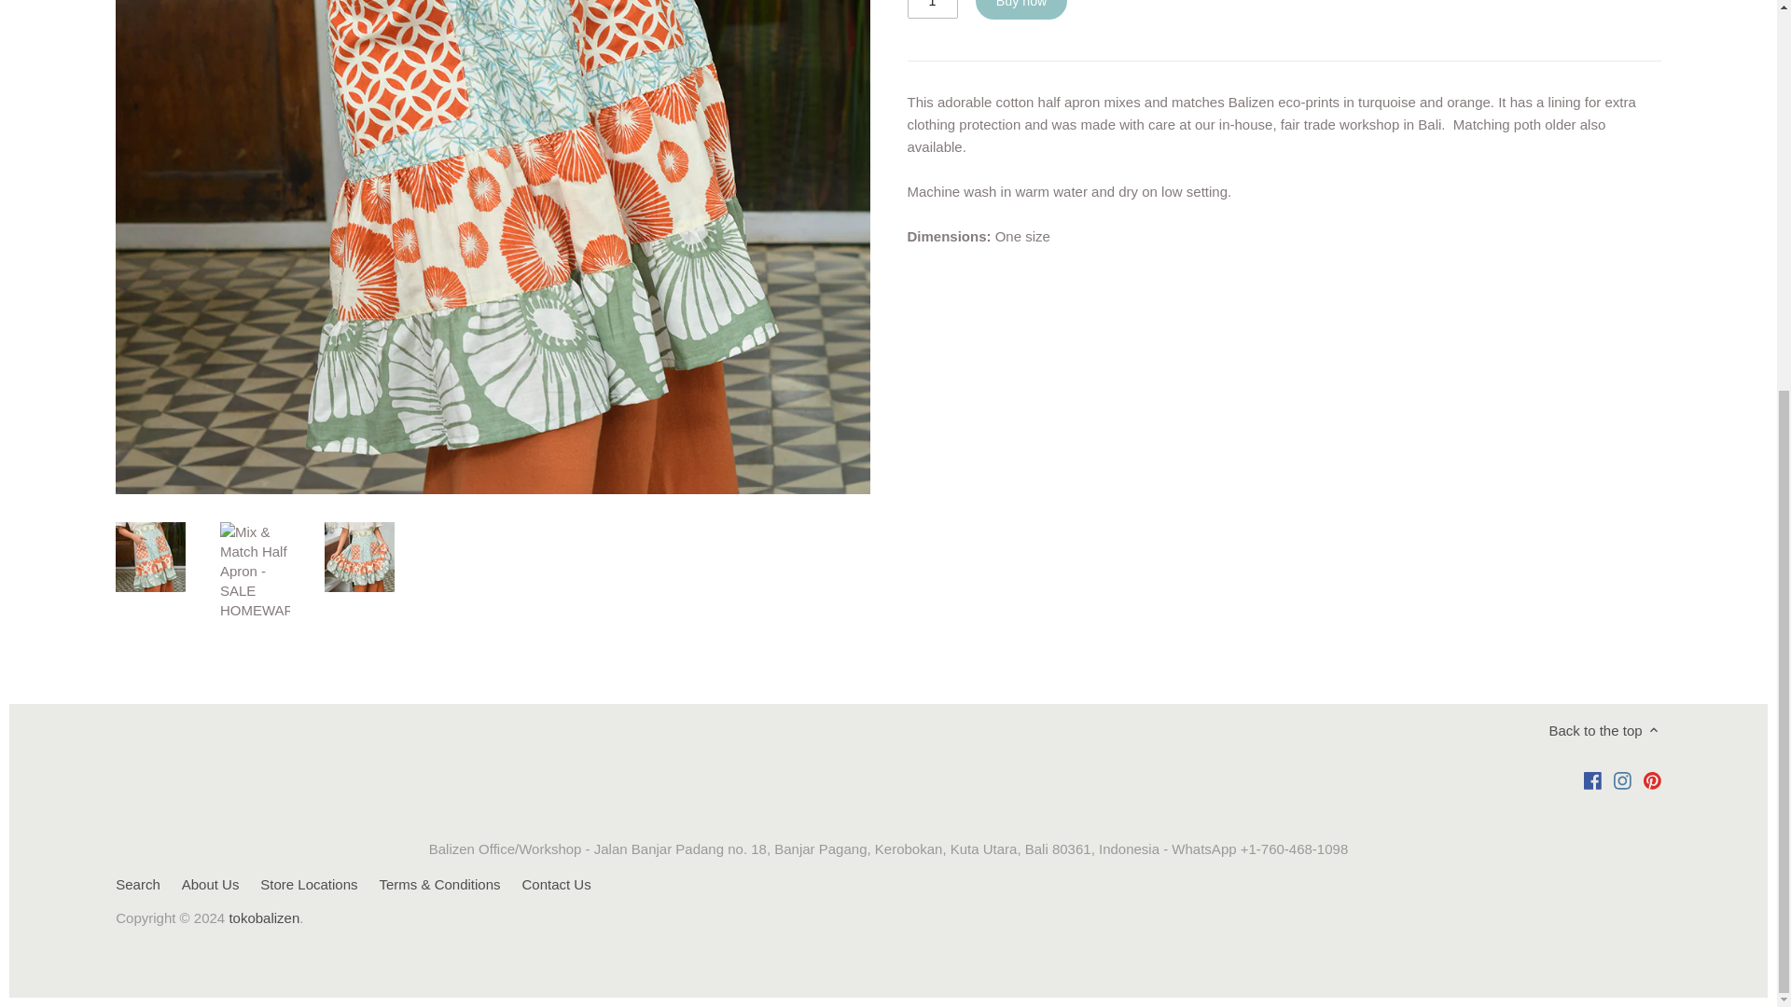  What do you see at coordinates (1622, 780) in the screenshot?
I see `Instagram` at bounding box center [1622, 780].